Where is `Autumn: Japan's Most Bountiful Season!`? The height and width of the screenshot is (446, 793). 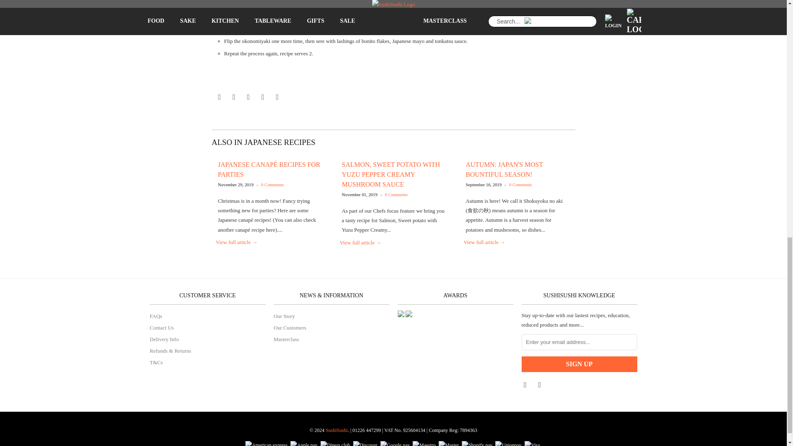
Autumn: Japan's Most Bountiful Season! is located at coordinates (484, 242).